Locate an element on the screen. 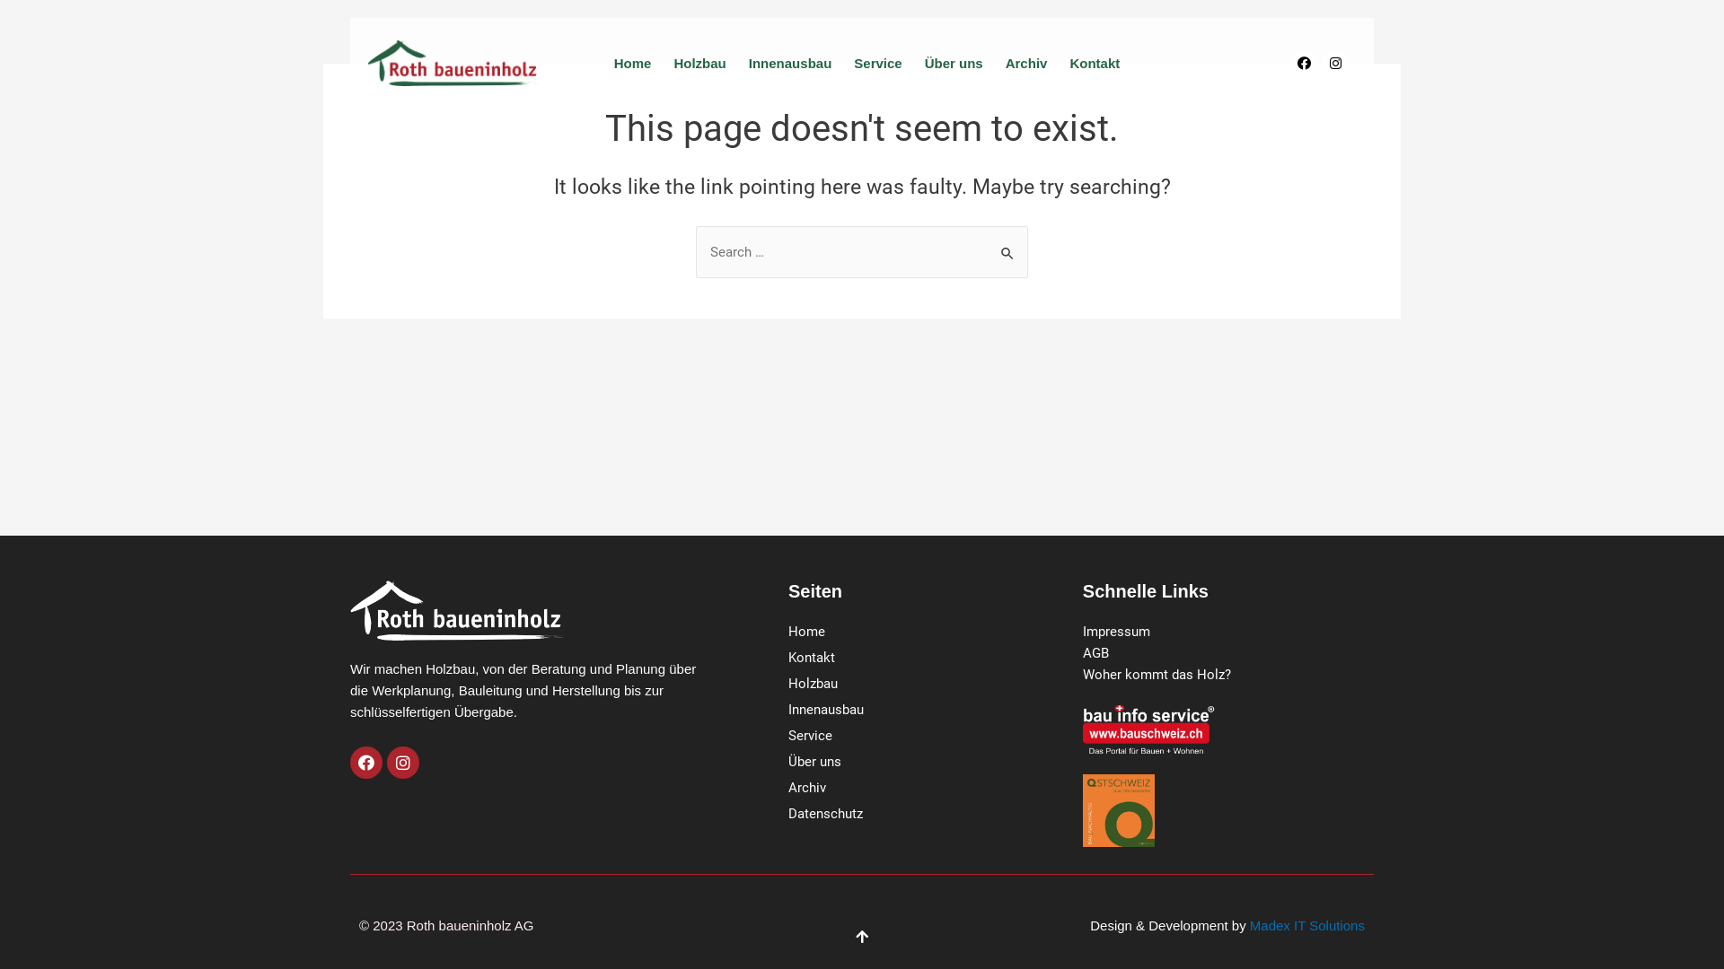  Holzbau is located at coordinates (699, 63).